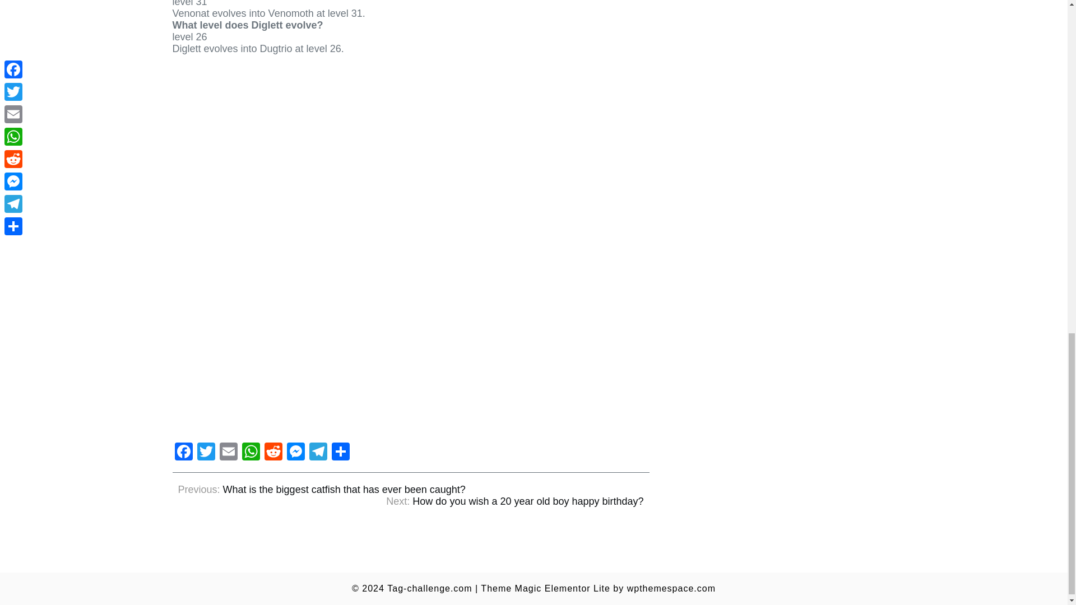 The image size is (1076, 605). What do you see at coordinates (183, 453) in the screenshot?
I see `Facebook` at bounding box center [183, 453].